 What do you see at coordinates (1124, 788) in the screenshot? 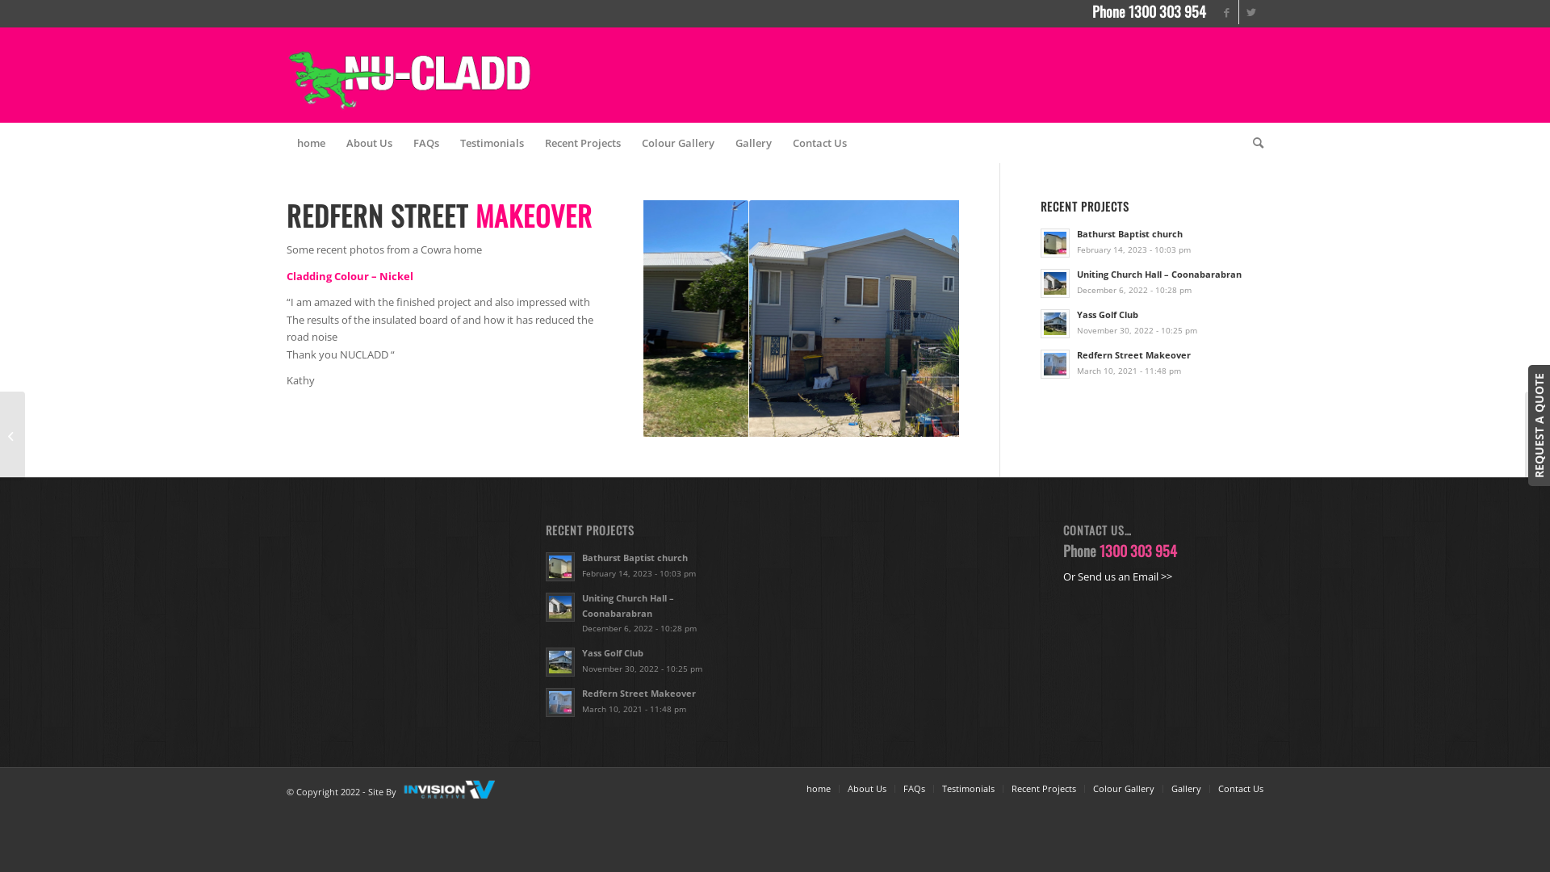
I see `Colour Gallery` at bounding box center [1124, 788].